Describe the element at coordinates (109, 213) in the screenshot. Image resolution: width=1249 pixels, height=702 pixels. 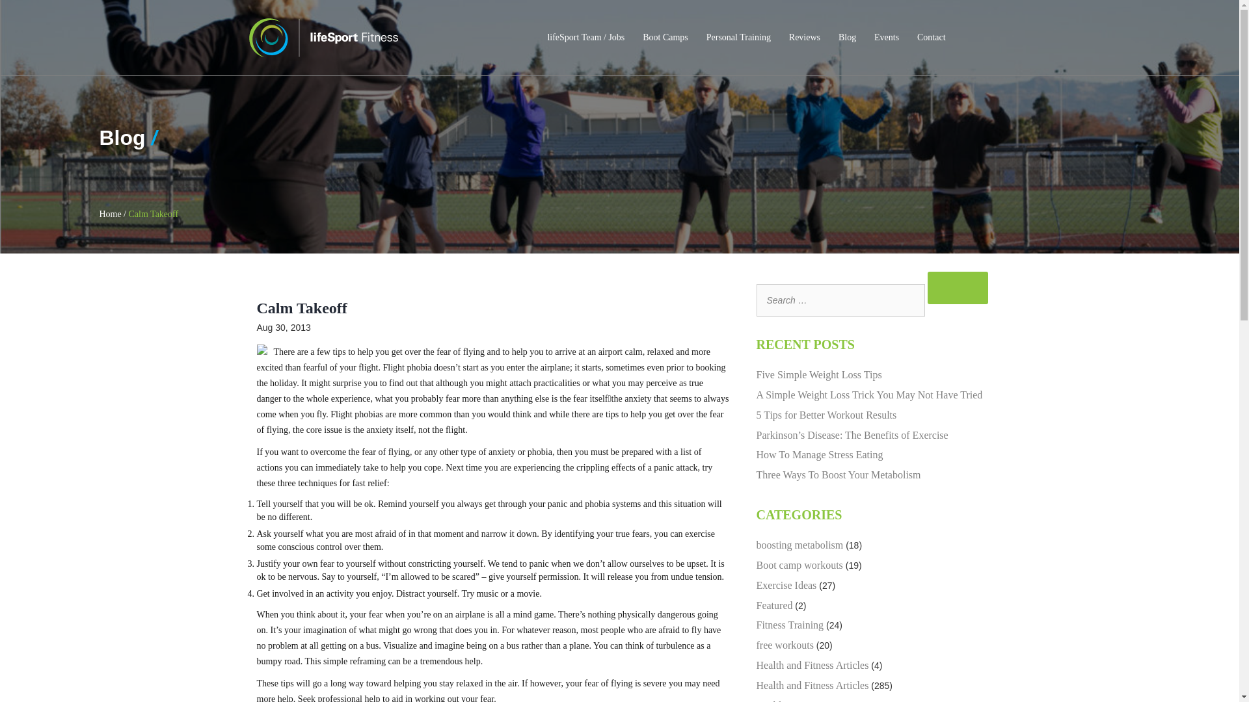
I see `Home` at that location.